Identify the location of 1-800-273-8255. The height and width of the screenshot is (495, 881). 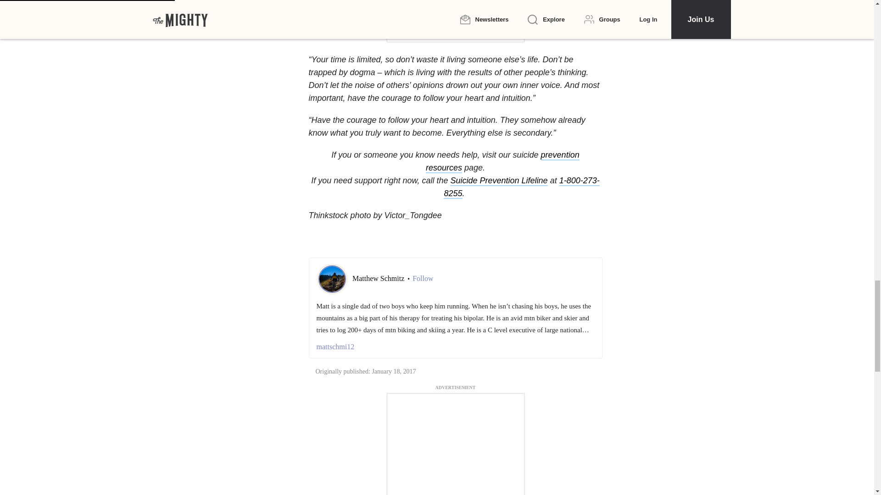
(521, 187).